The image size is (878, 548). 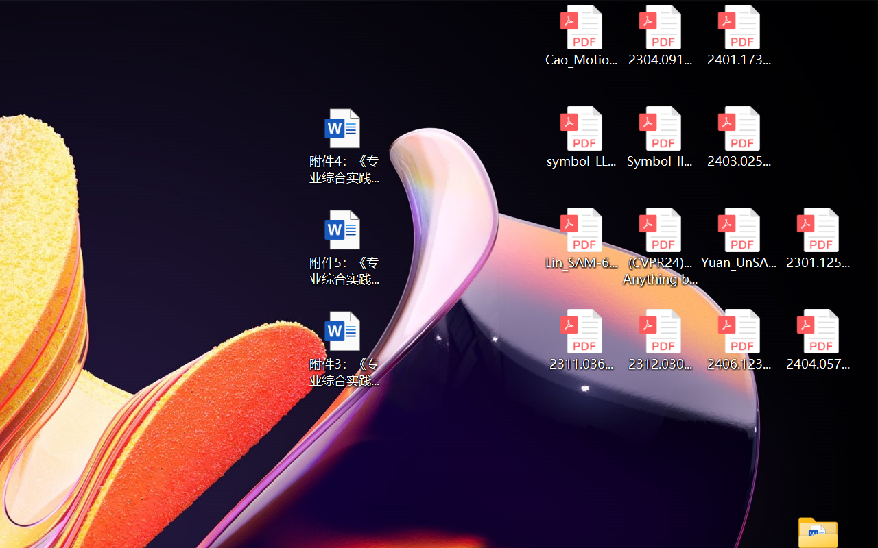 What do you see at coordinates (580, 340) in the screenshot?
I see `2311.03658v2.pdf` at bounding box center [580, 340].